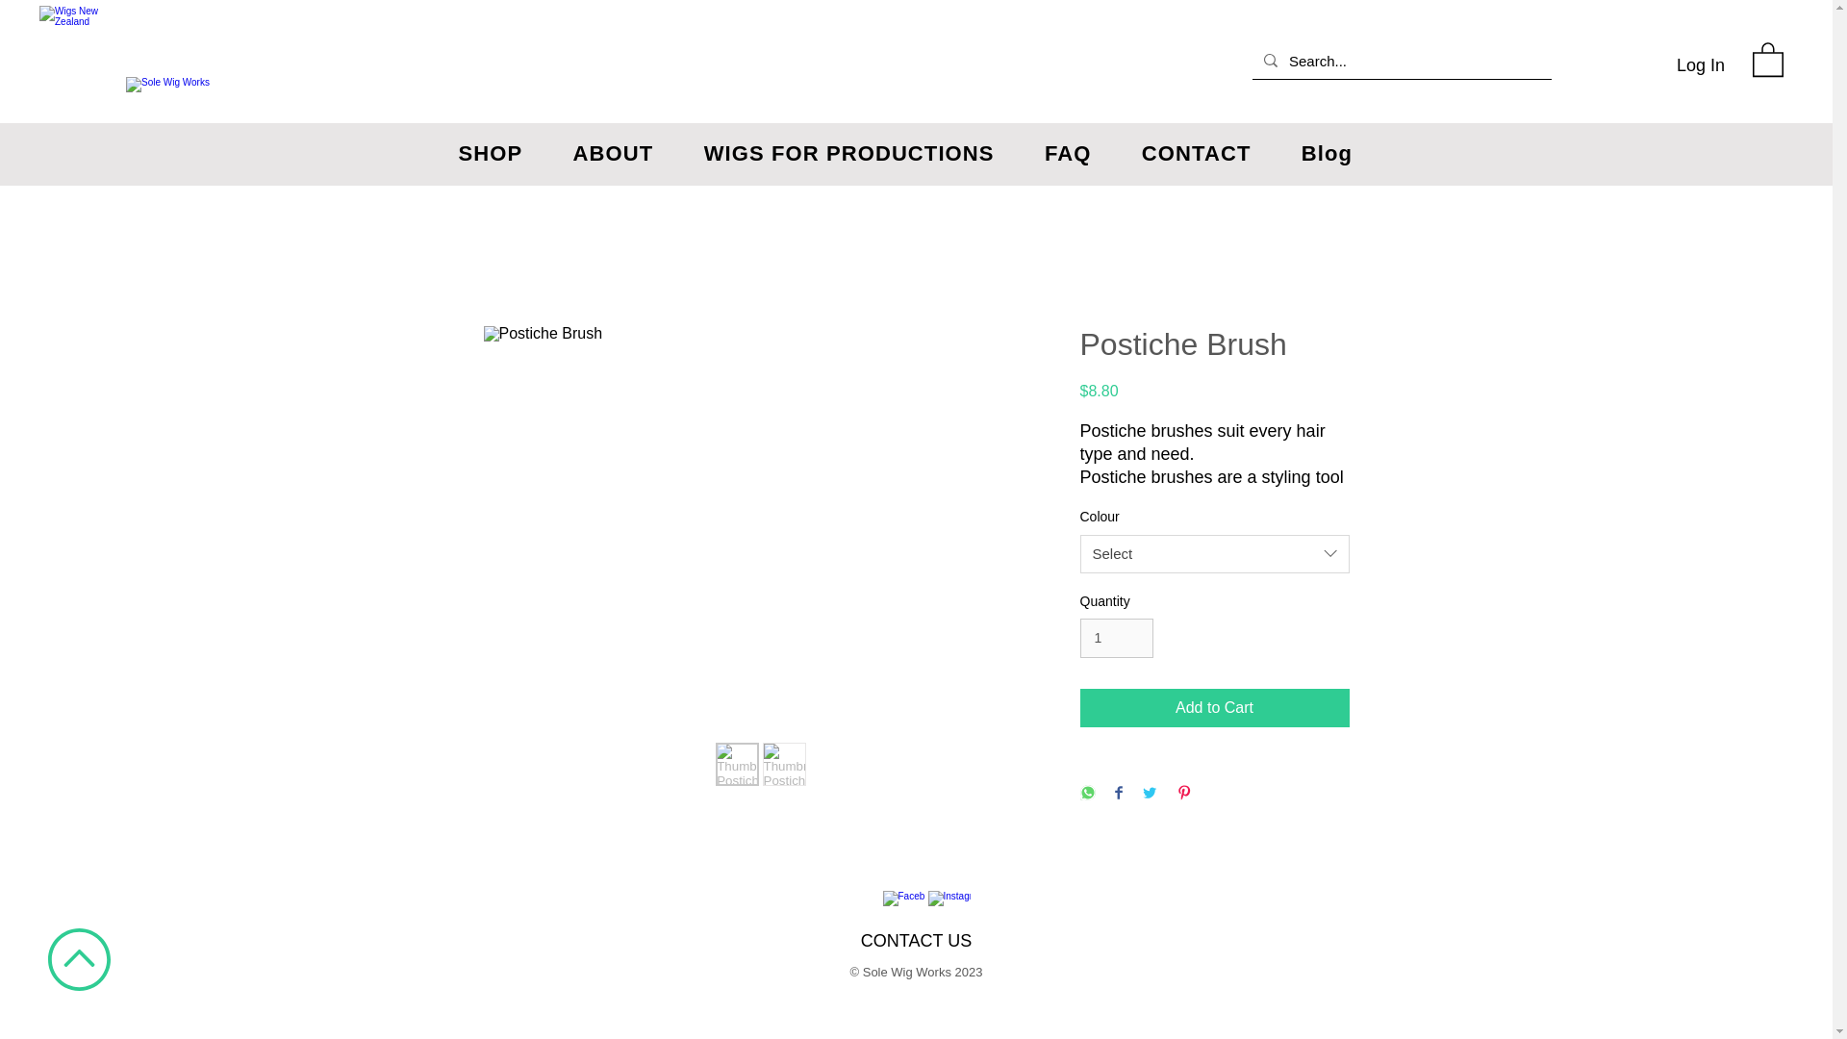 This screenshot has width=1847, height=1039. Describe the element at coordinates (1336, 154) in the screenshot. I see `Blog` at that location.